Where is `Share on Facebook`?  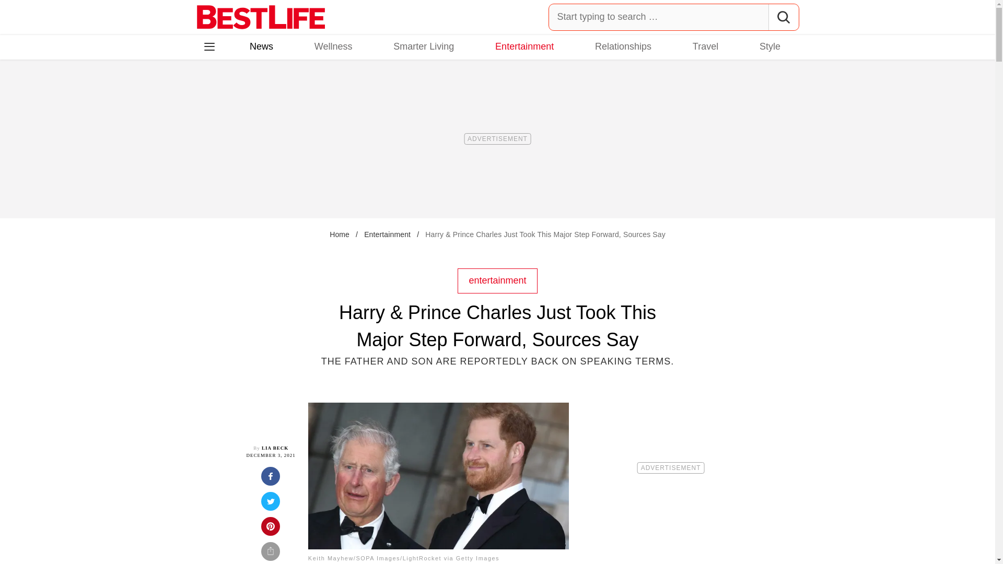 Share on Facebook is located at coordinates (271, 479).